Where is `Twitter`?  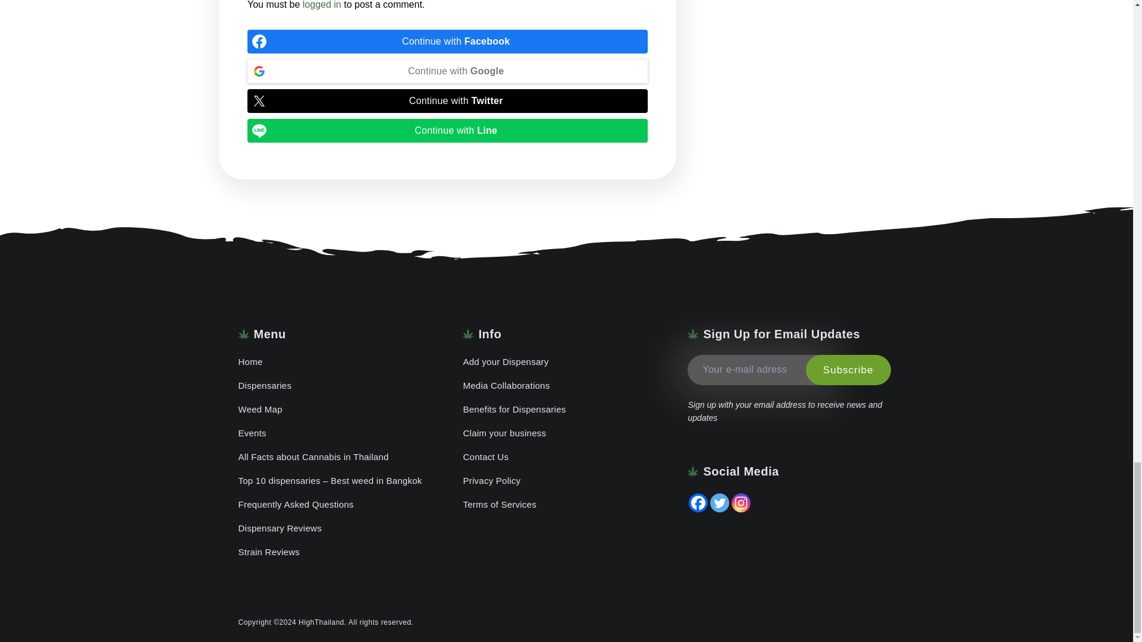 Twitter is located at coordinates (720, 503).